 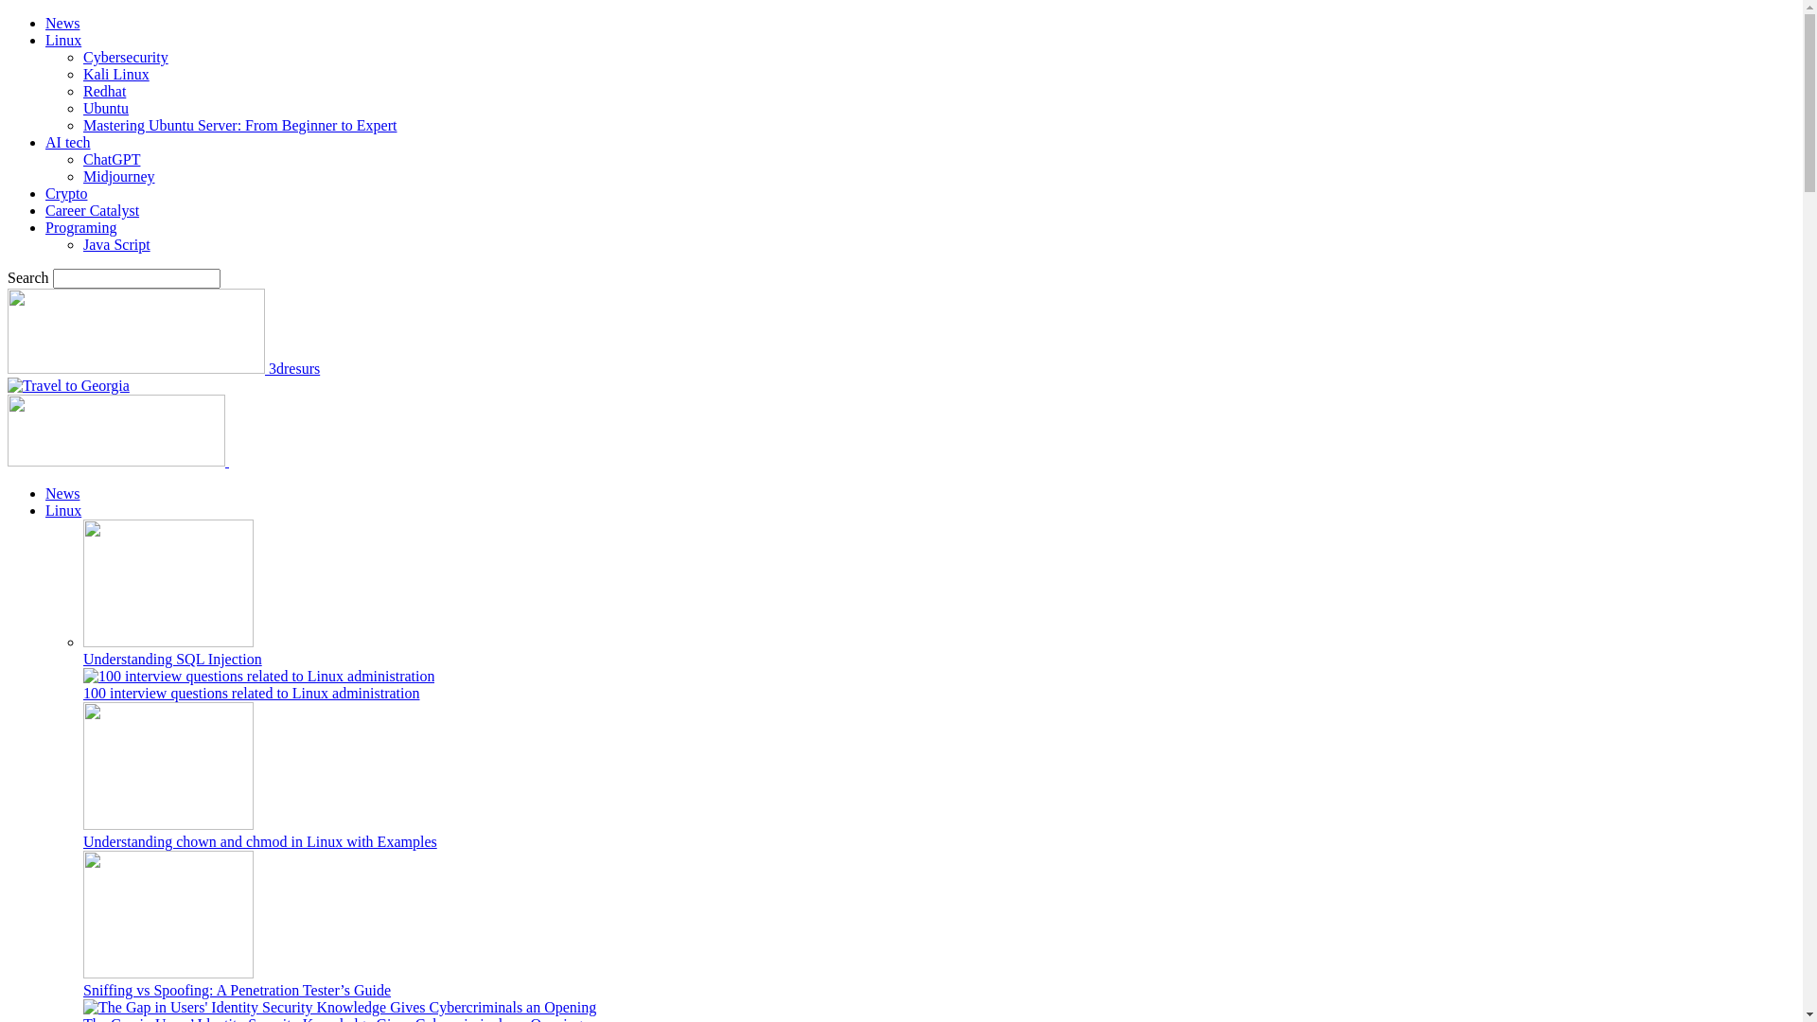 I want to click on Programing, so click(x=81, y=227).